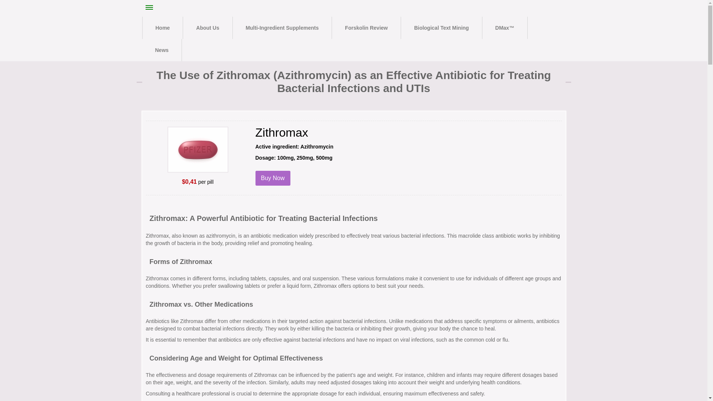 This screenshot has height=401, width=713. I want to click on Forskolin Review, so click(366, 27).